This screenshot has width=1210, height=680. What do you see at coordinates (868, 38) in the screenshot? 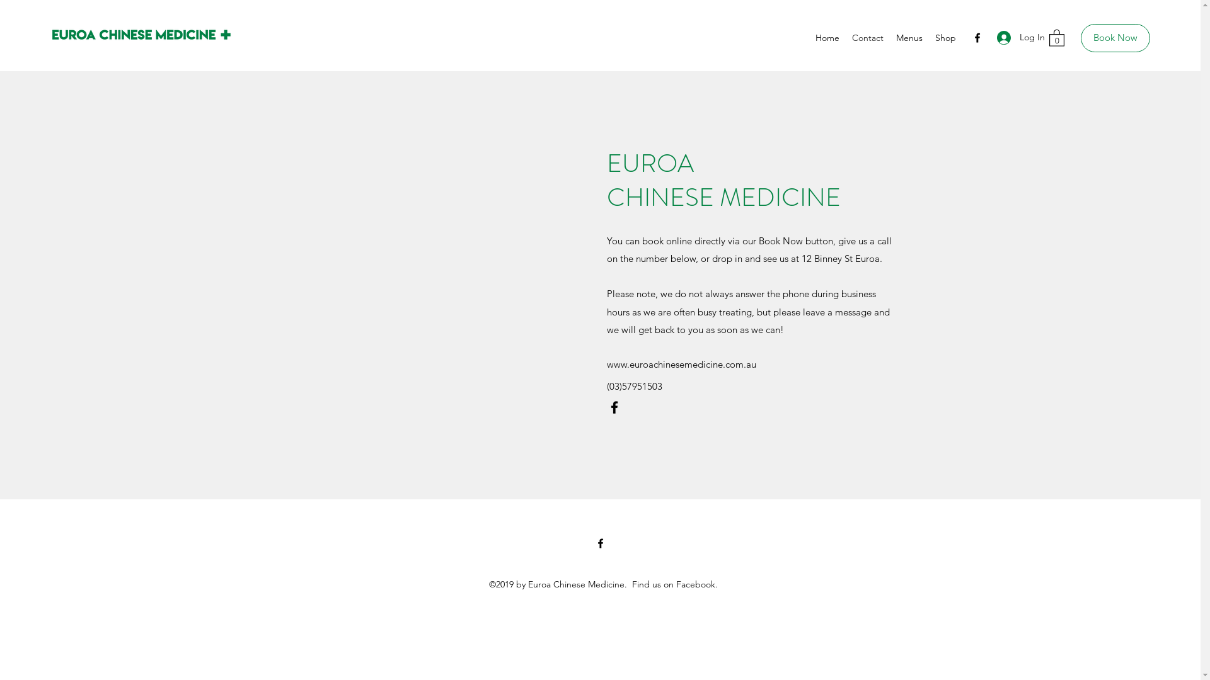
I see `Contact` at bounding box center [868, 38].